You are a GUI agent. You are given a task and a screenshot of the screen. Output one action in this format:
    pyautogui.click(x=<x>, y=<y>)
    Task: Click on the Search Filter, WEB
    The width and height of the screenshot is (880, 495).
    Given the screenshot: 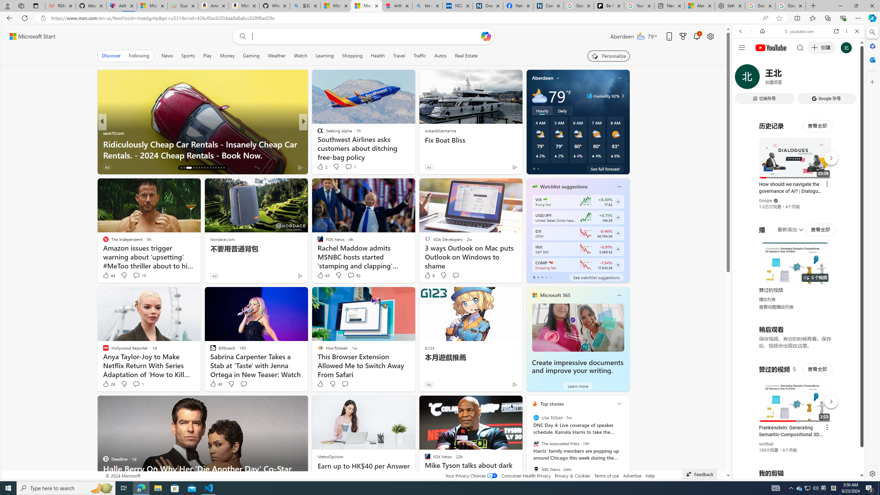 What is the action you would take?
    pyautogui.click(x=744, y=78)
    